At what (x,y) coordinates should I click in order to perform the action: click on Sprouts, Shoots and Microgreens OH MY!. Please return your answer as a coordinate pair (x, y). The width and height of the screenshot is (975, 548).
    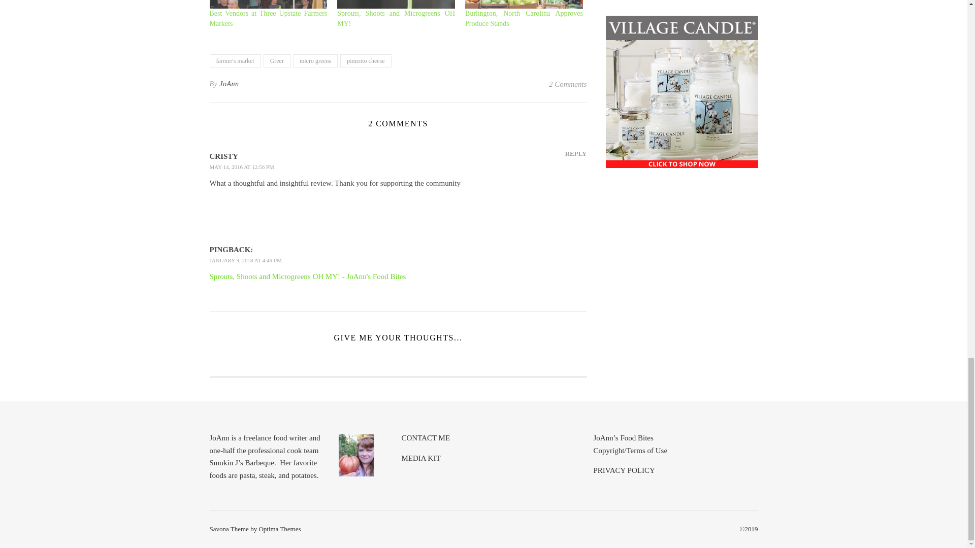
    Looking at the image, I should click on (396, 4).